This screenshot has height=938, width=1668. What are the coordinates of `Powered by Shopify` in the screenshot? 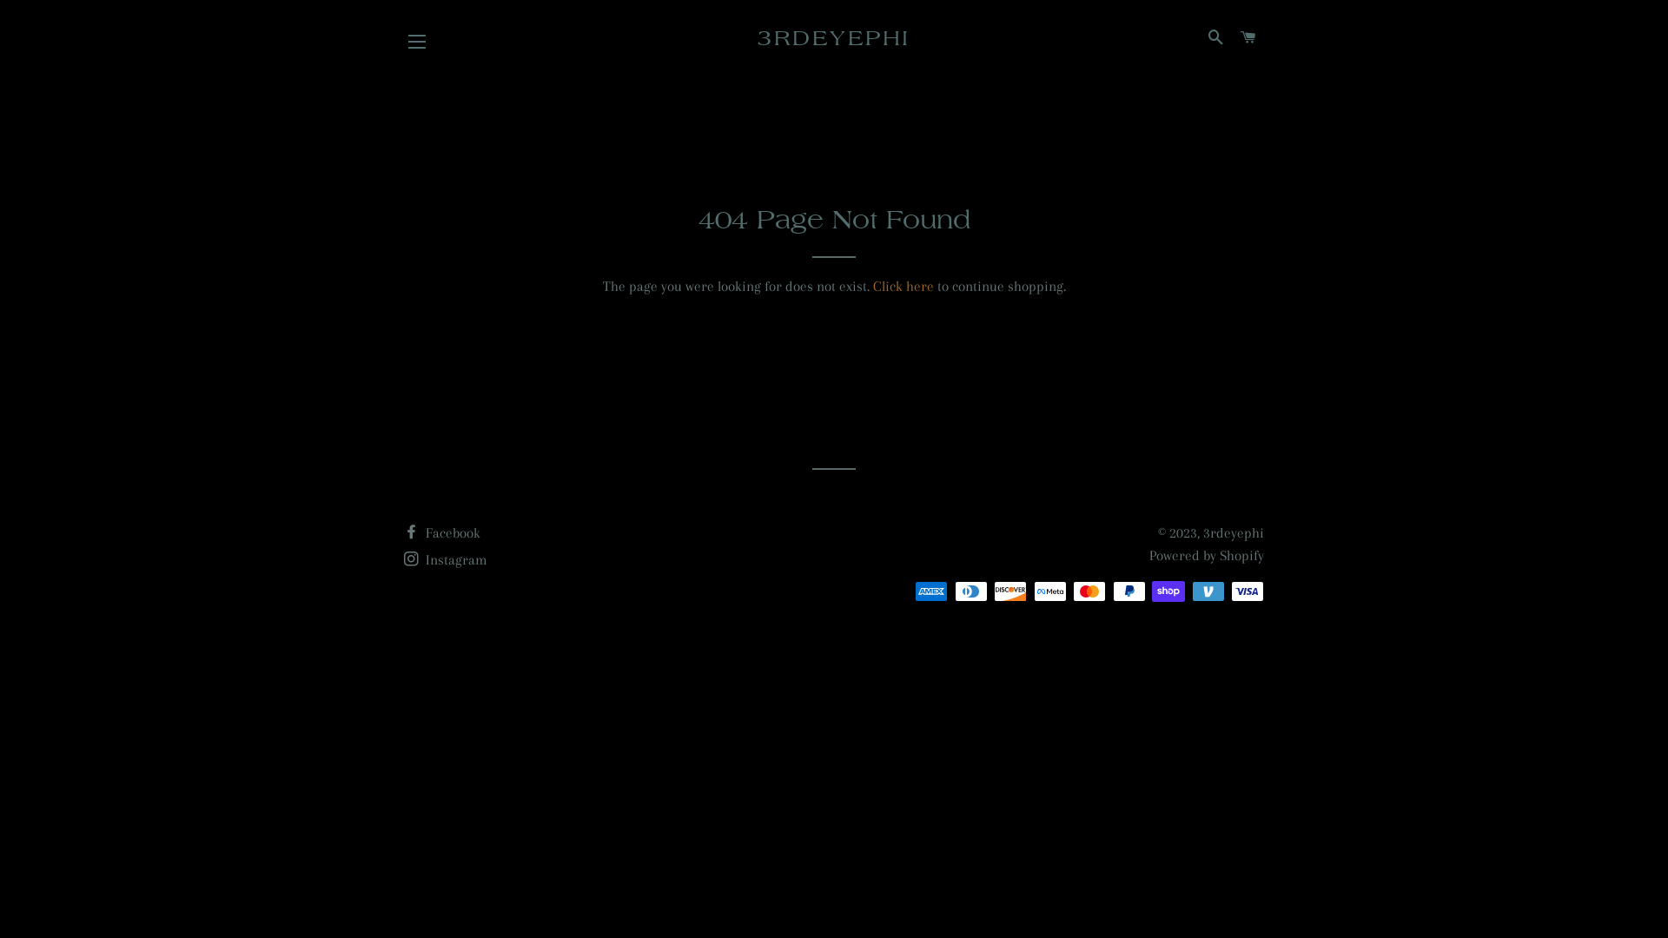 It's located at (1207, 556).